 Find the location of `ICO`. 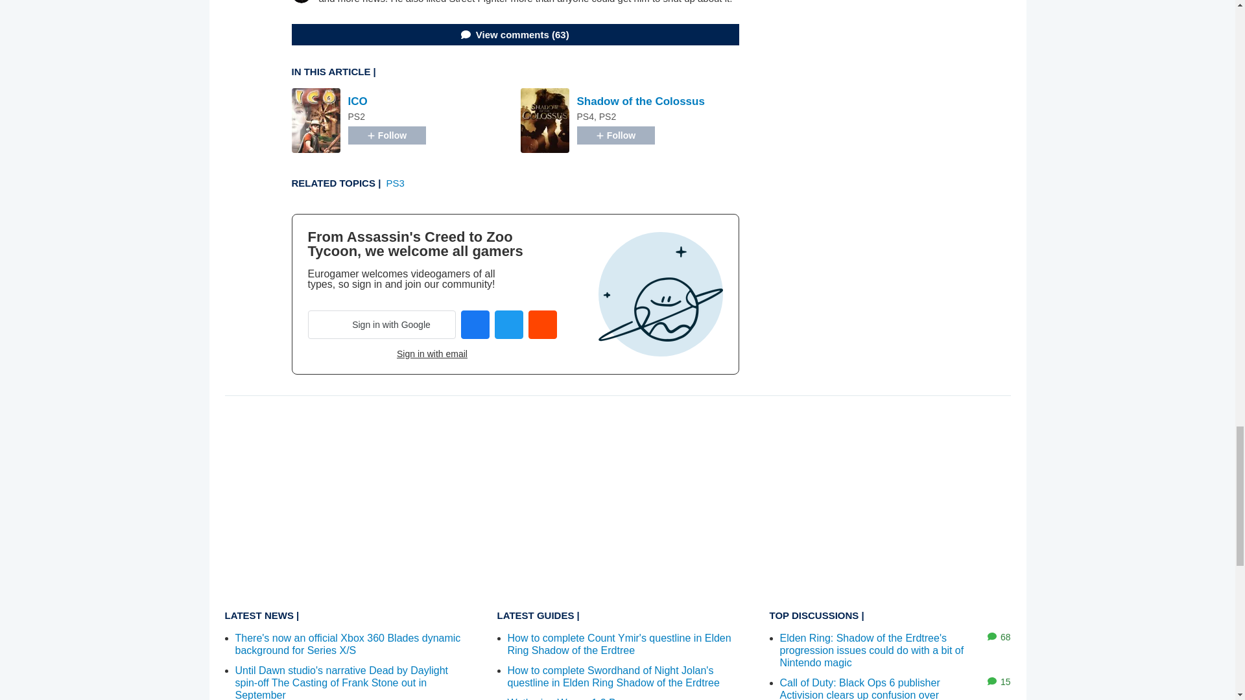

ICO is located at coordinates (357, 101).